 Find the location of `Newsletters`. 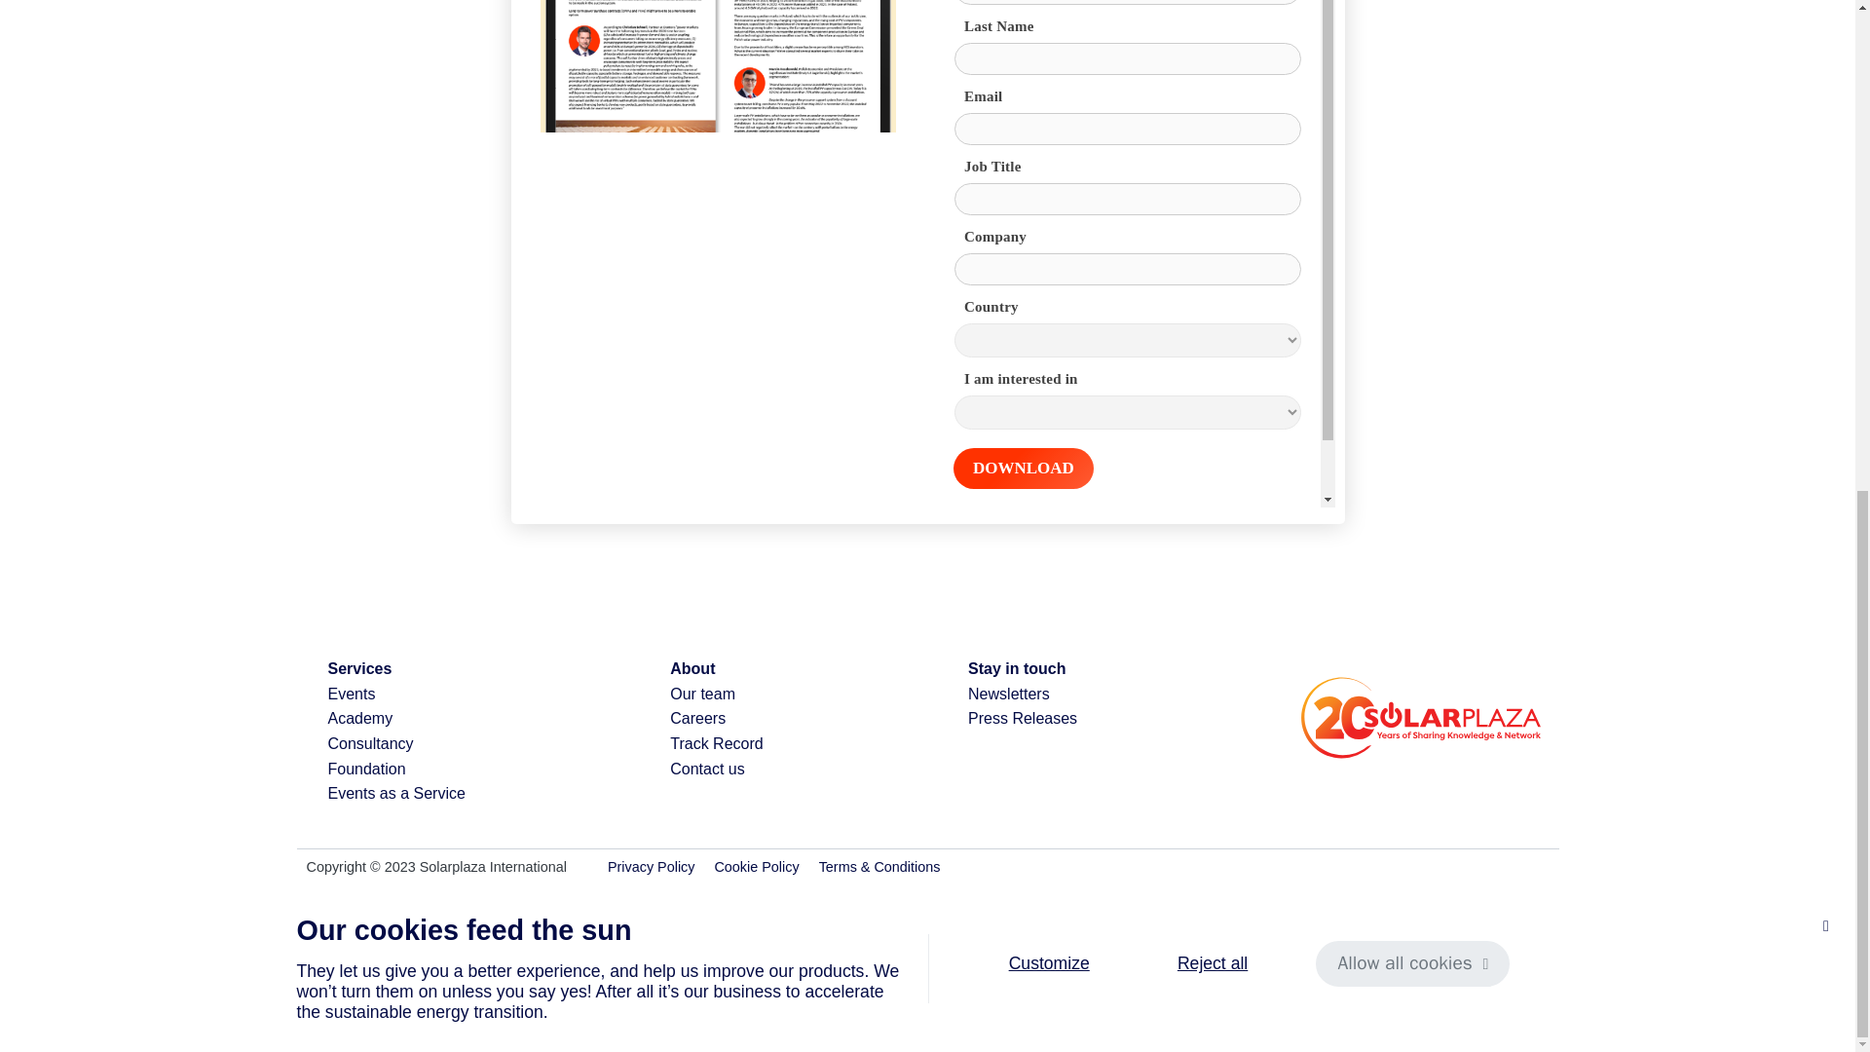

Newsletters is located at coordinates (1009, 694).